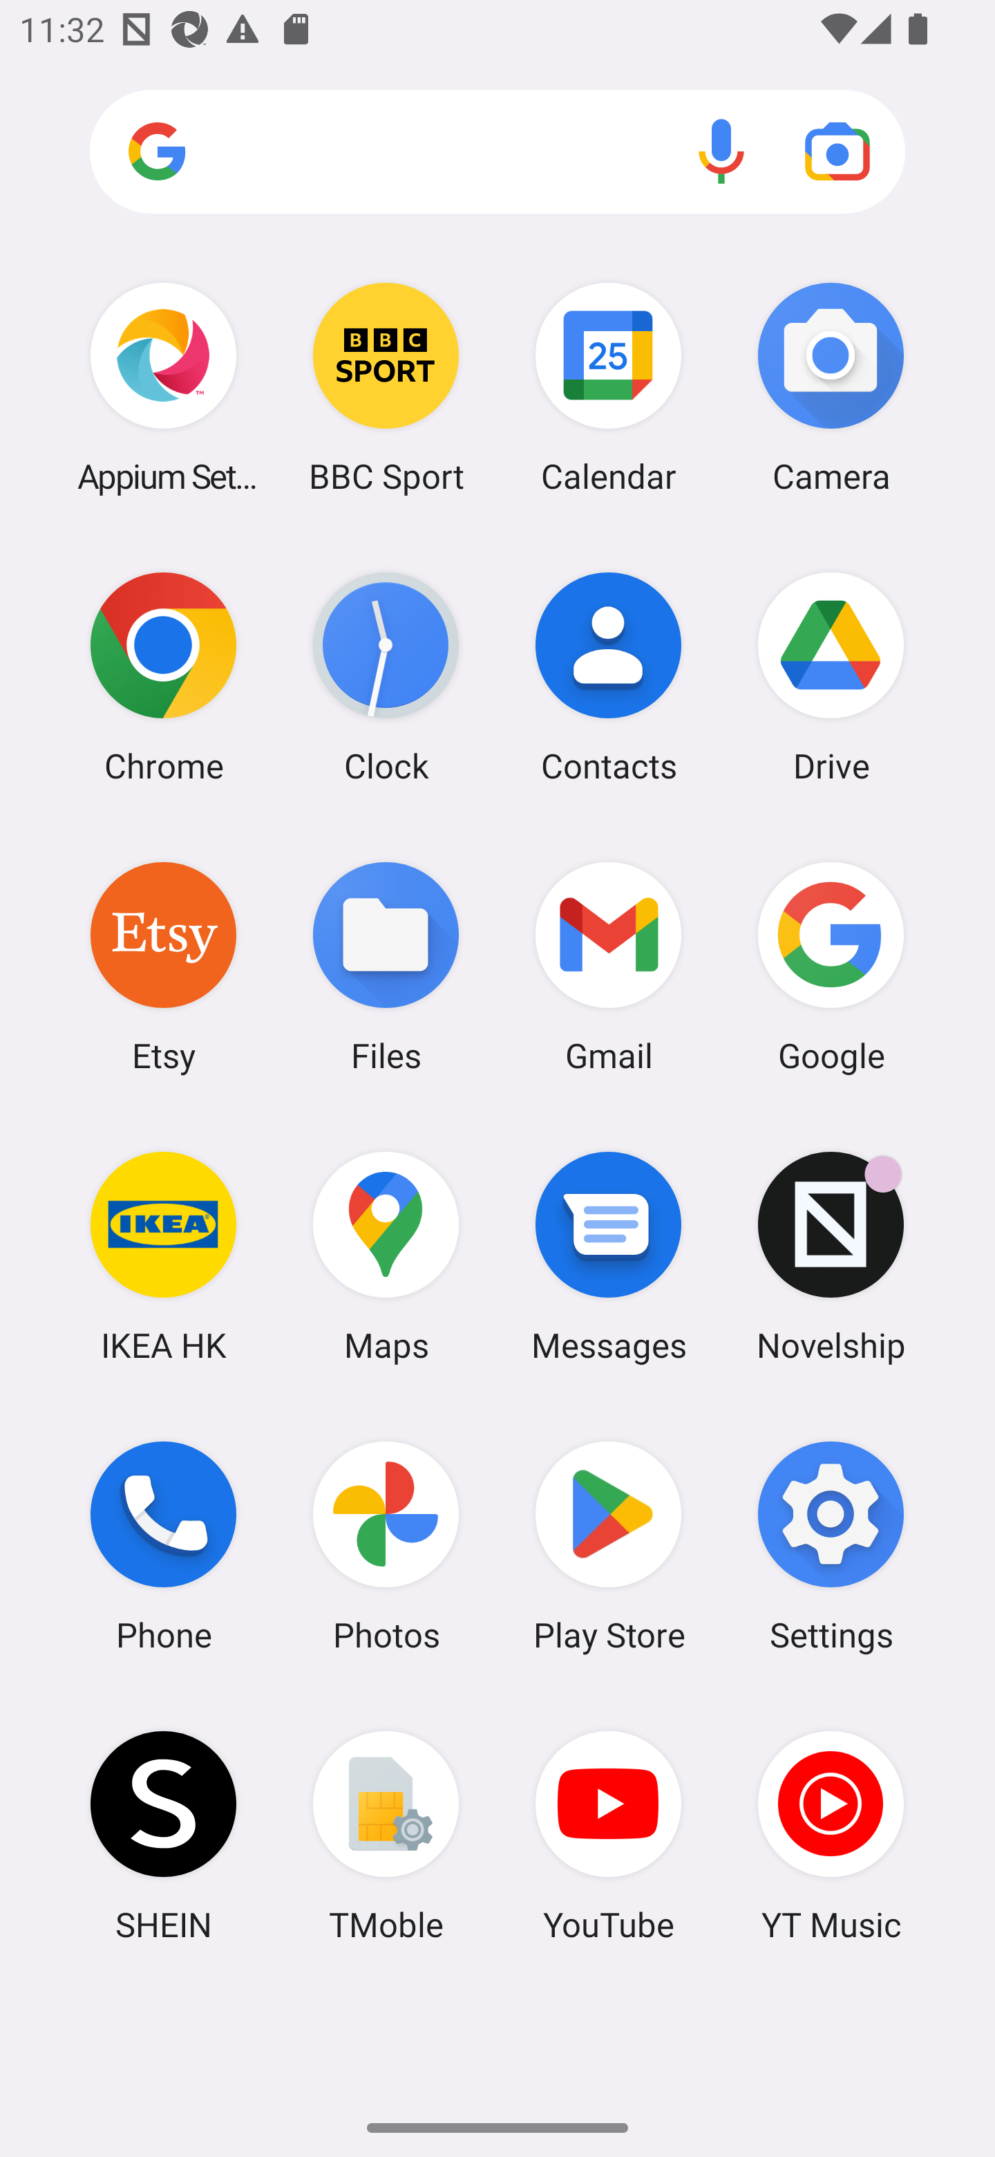  I want to click on Google, so click(831, 966).